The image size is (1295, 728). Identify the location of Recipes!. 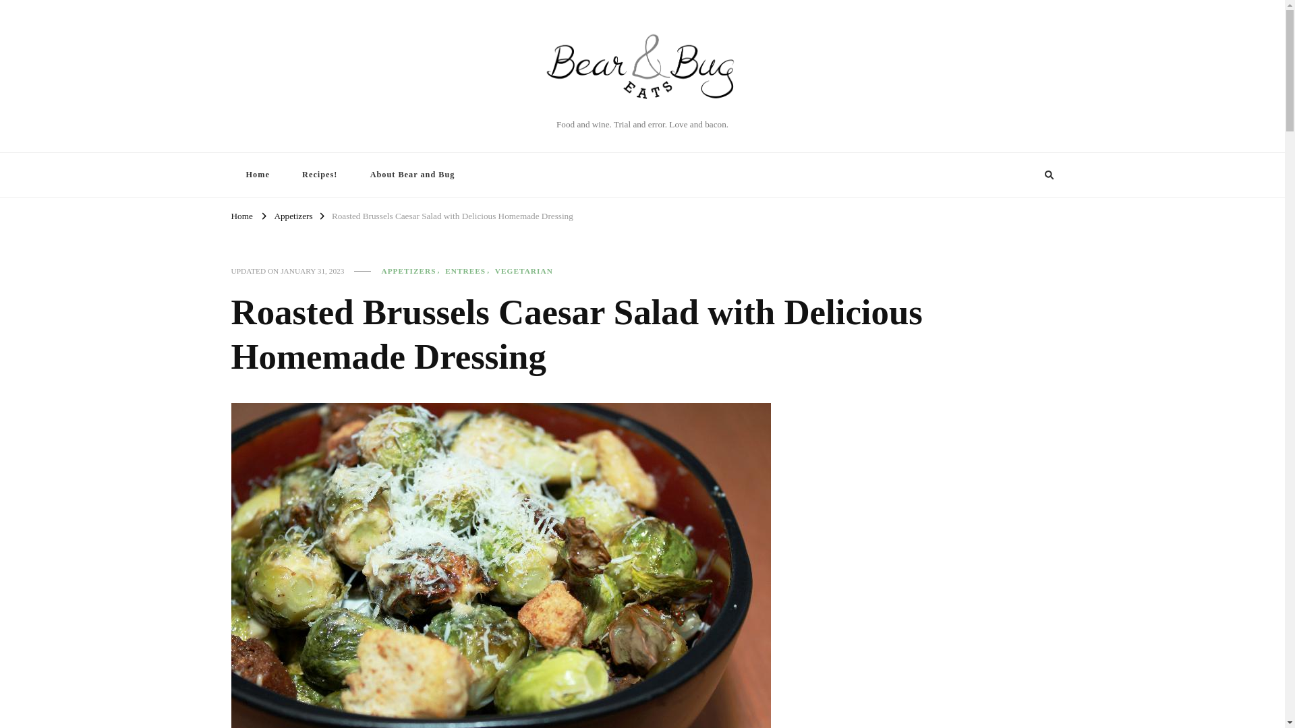
(320, 174).